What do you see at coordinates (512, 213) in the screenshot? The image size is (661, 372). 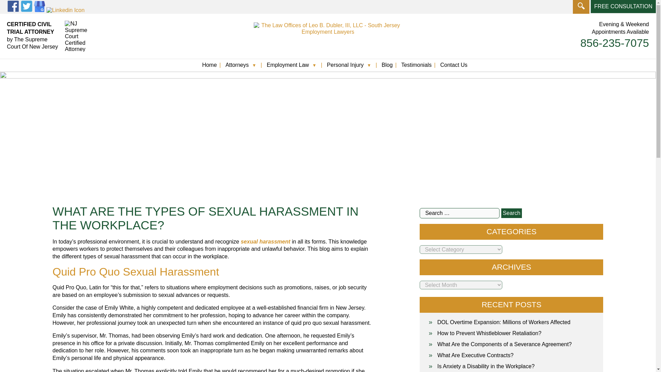 I see `Search` at bounding box center [512, 213].